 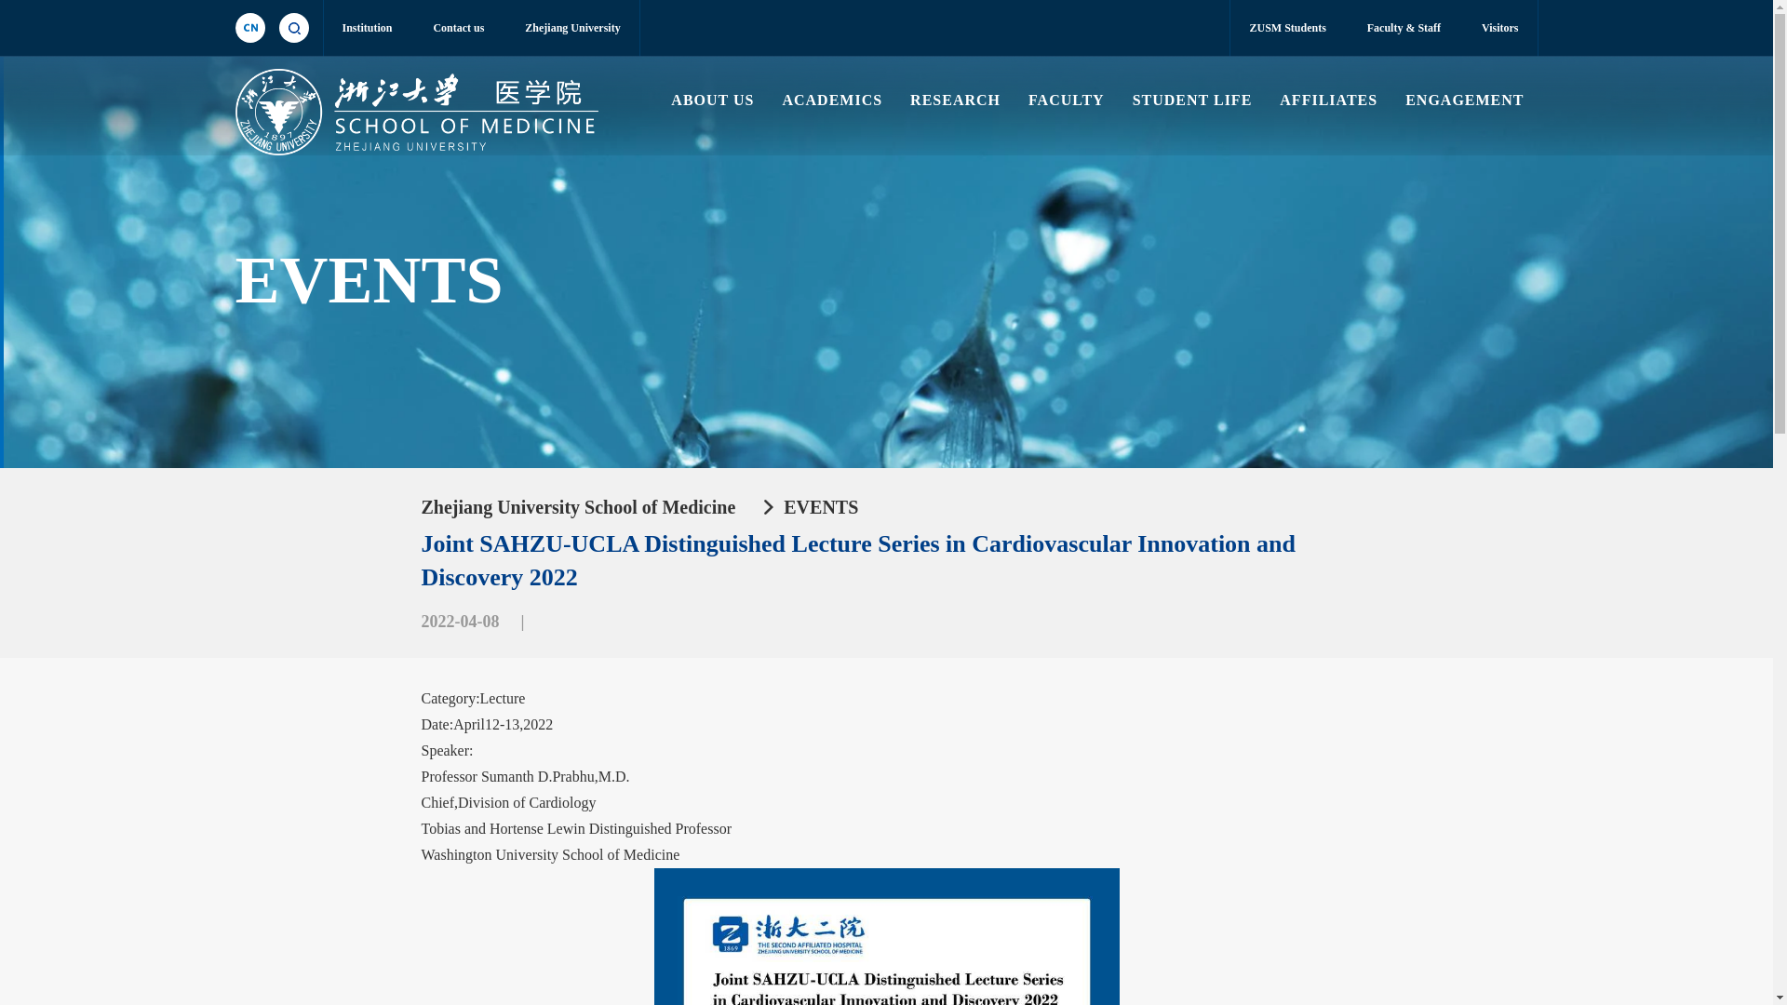 What do you see at coordinates (572, 28) in the screenshot?
I see `Zhejiang University` at bounding box center [572, 28].